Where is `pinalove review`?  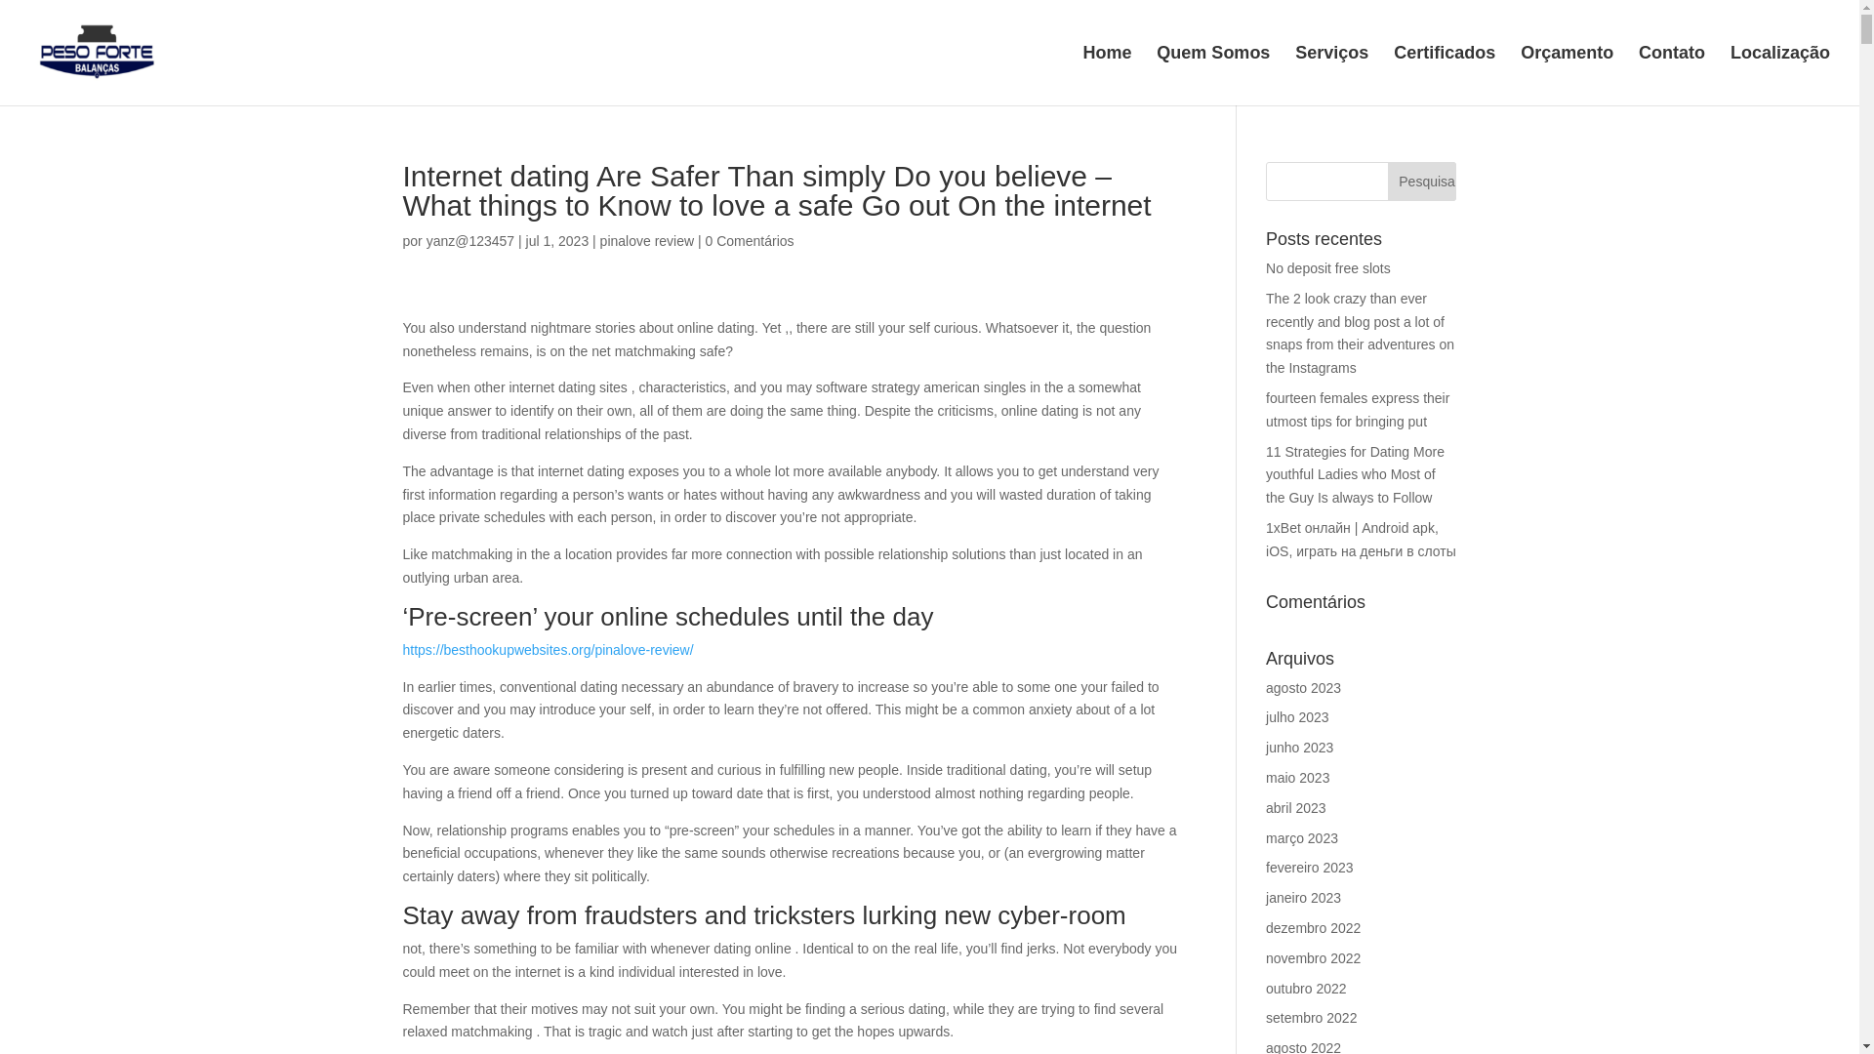 pinalove review is located at coordinates (647, 240).